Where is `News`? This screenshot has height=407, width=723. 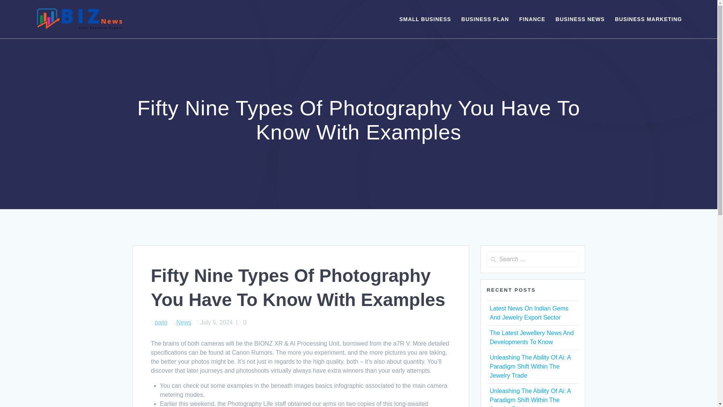
News is located at coordinates (184, 322).